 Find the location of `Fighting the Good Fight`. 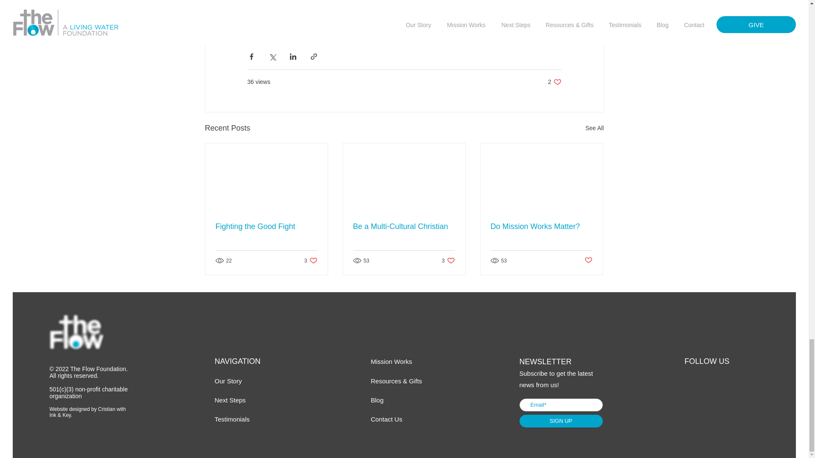

Fighting the Good Fight is located at coordinates (561, 421).